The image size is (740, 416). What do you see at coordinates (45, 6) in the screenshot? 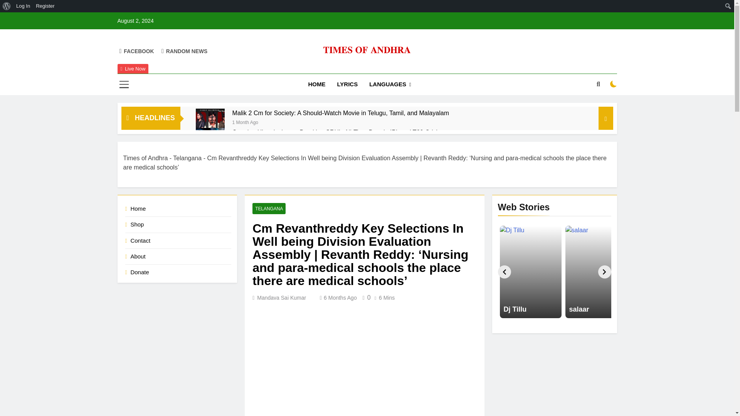
I see `Register` at bounding box center [45, 6].